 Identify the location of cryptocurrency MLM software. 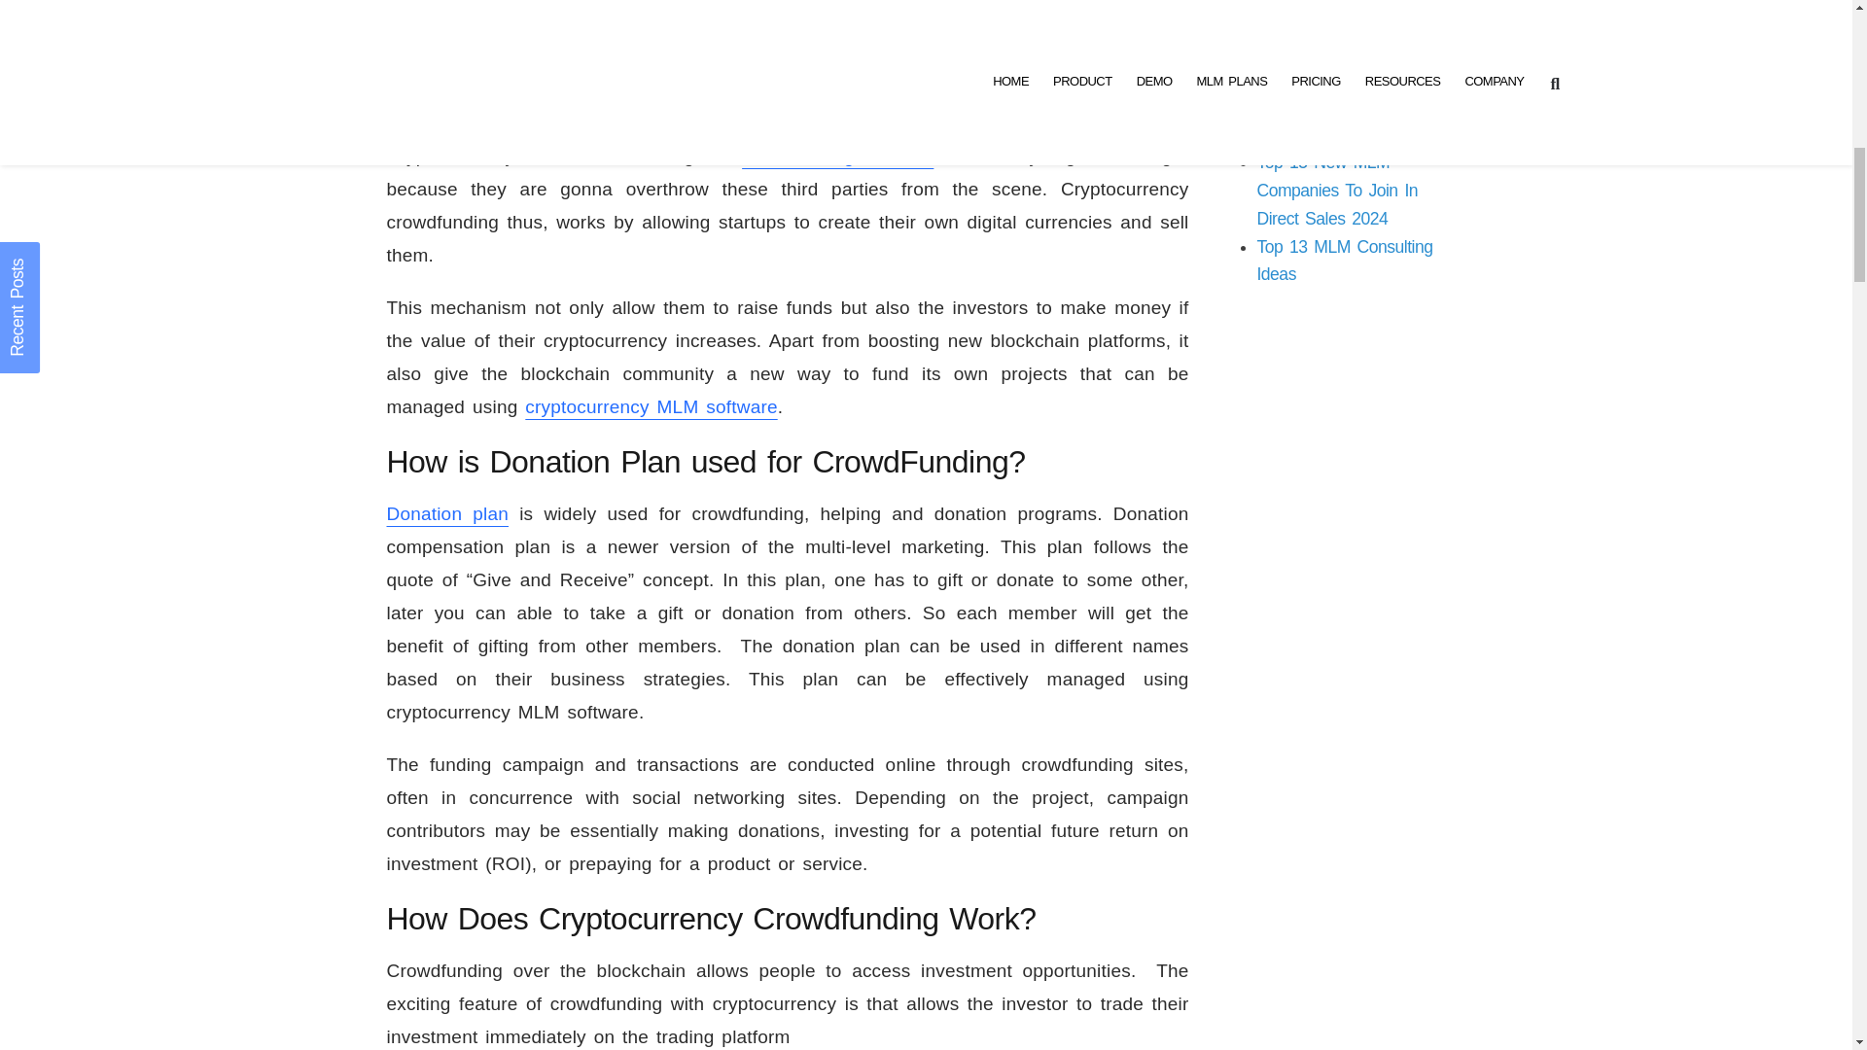
(650, 406).